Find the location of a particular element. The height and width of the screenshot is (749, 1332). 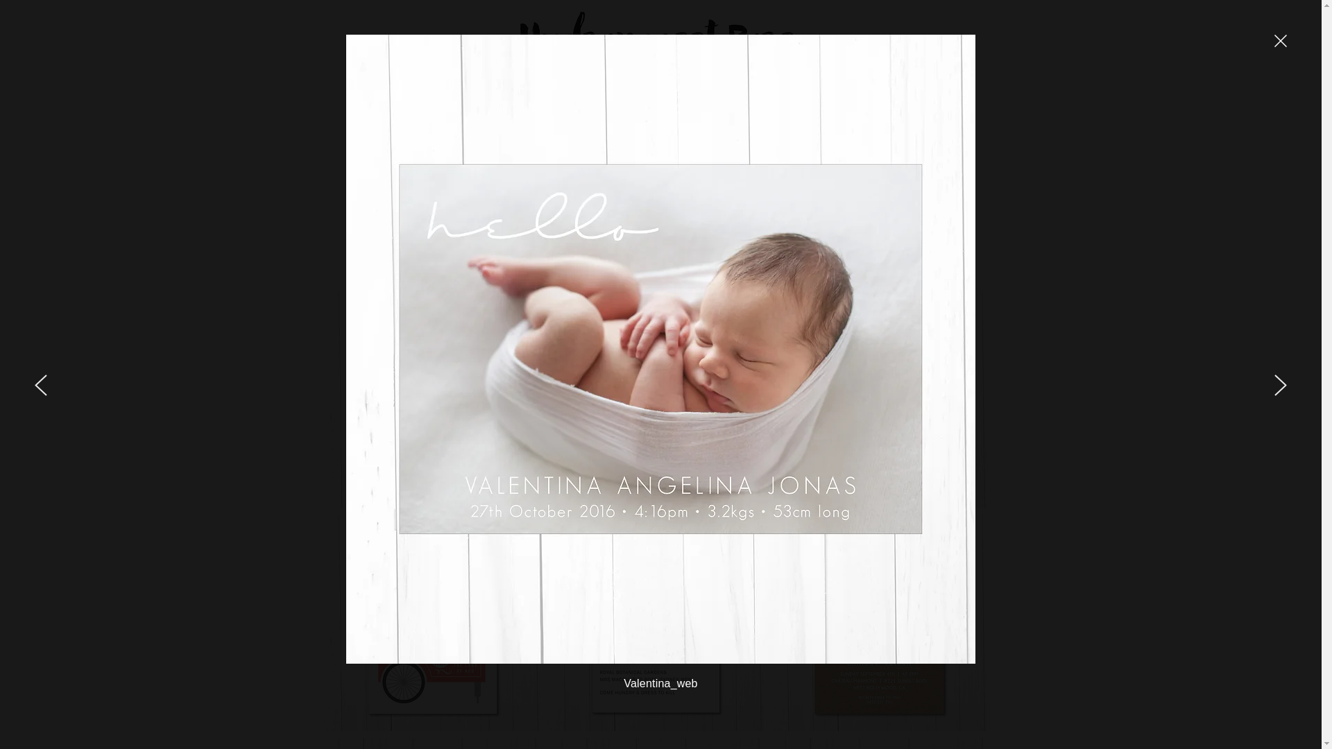

FAQs is located at coordinates (827, 118).